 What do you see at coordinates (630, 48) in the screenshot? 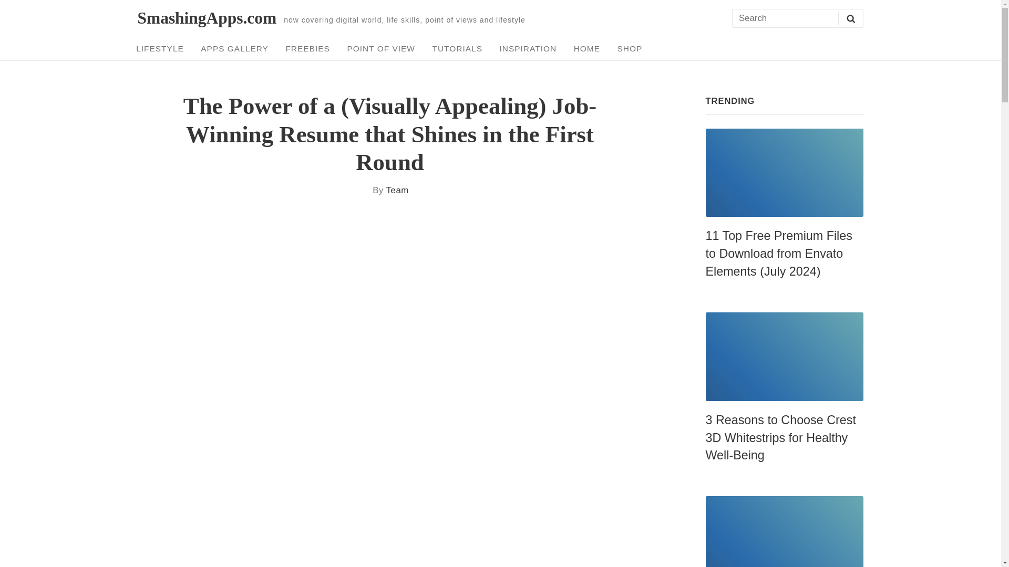
I see `SHOP` at bounding box center [630, 48].